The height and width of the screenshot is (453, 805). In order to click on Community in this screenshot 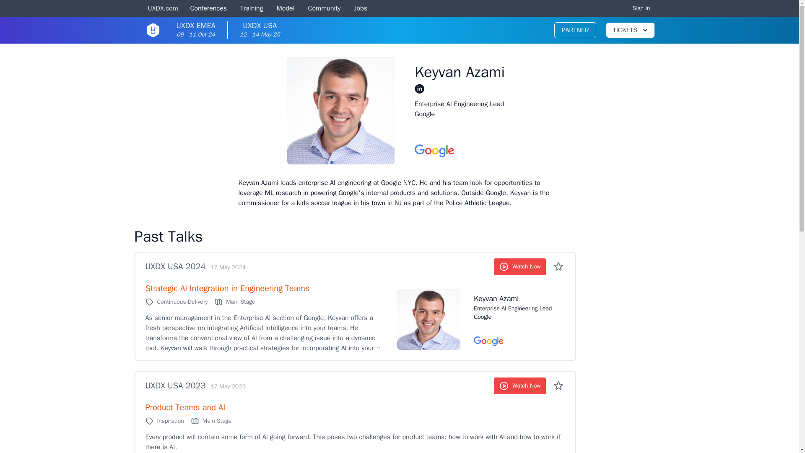, I will do `click(252, 9)`.